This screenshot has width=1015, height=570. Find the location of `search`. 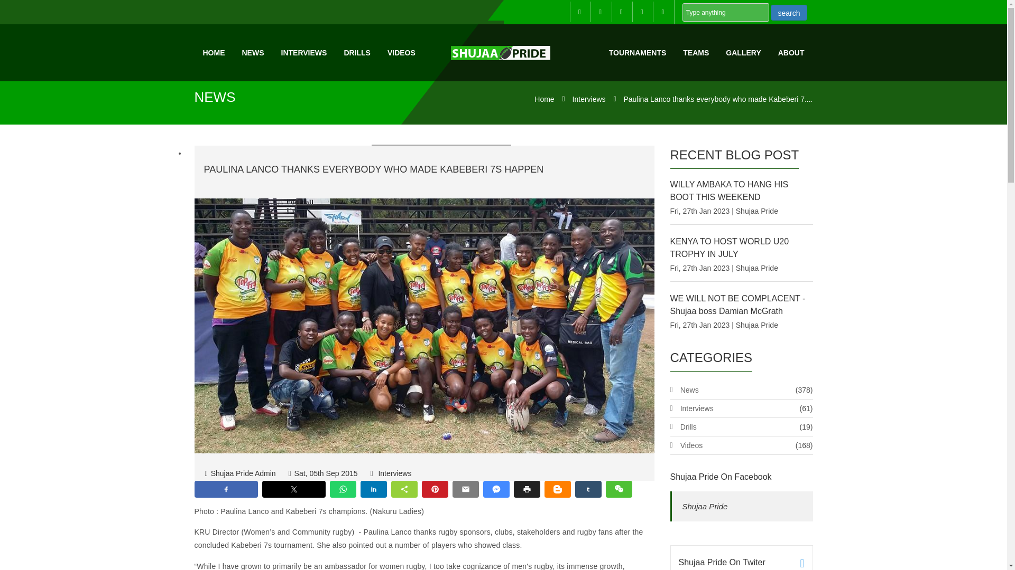

search is located at coordinates (789, 12).